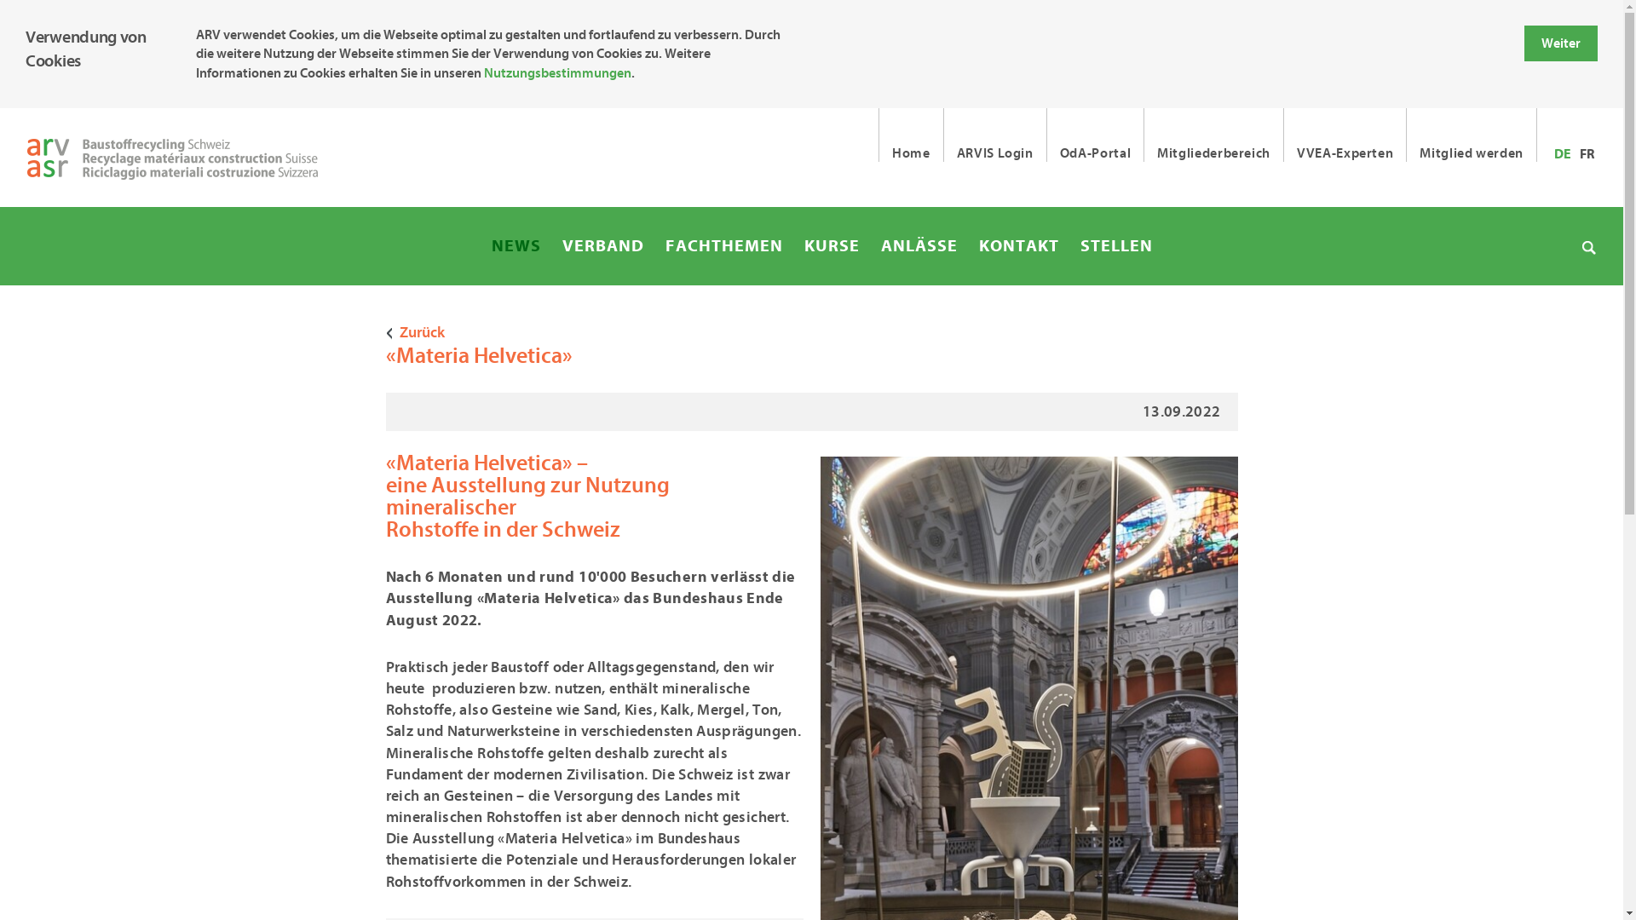 Image resolution: width=1636 pixels, height=920 pixels. What do you see at coordinates (516, 246) in the screenshot?
I see `NEWS` at bounding box center [516, 246].